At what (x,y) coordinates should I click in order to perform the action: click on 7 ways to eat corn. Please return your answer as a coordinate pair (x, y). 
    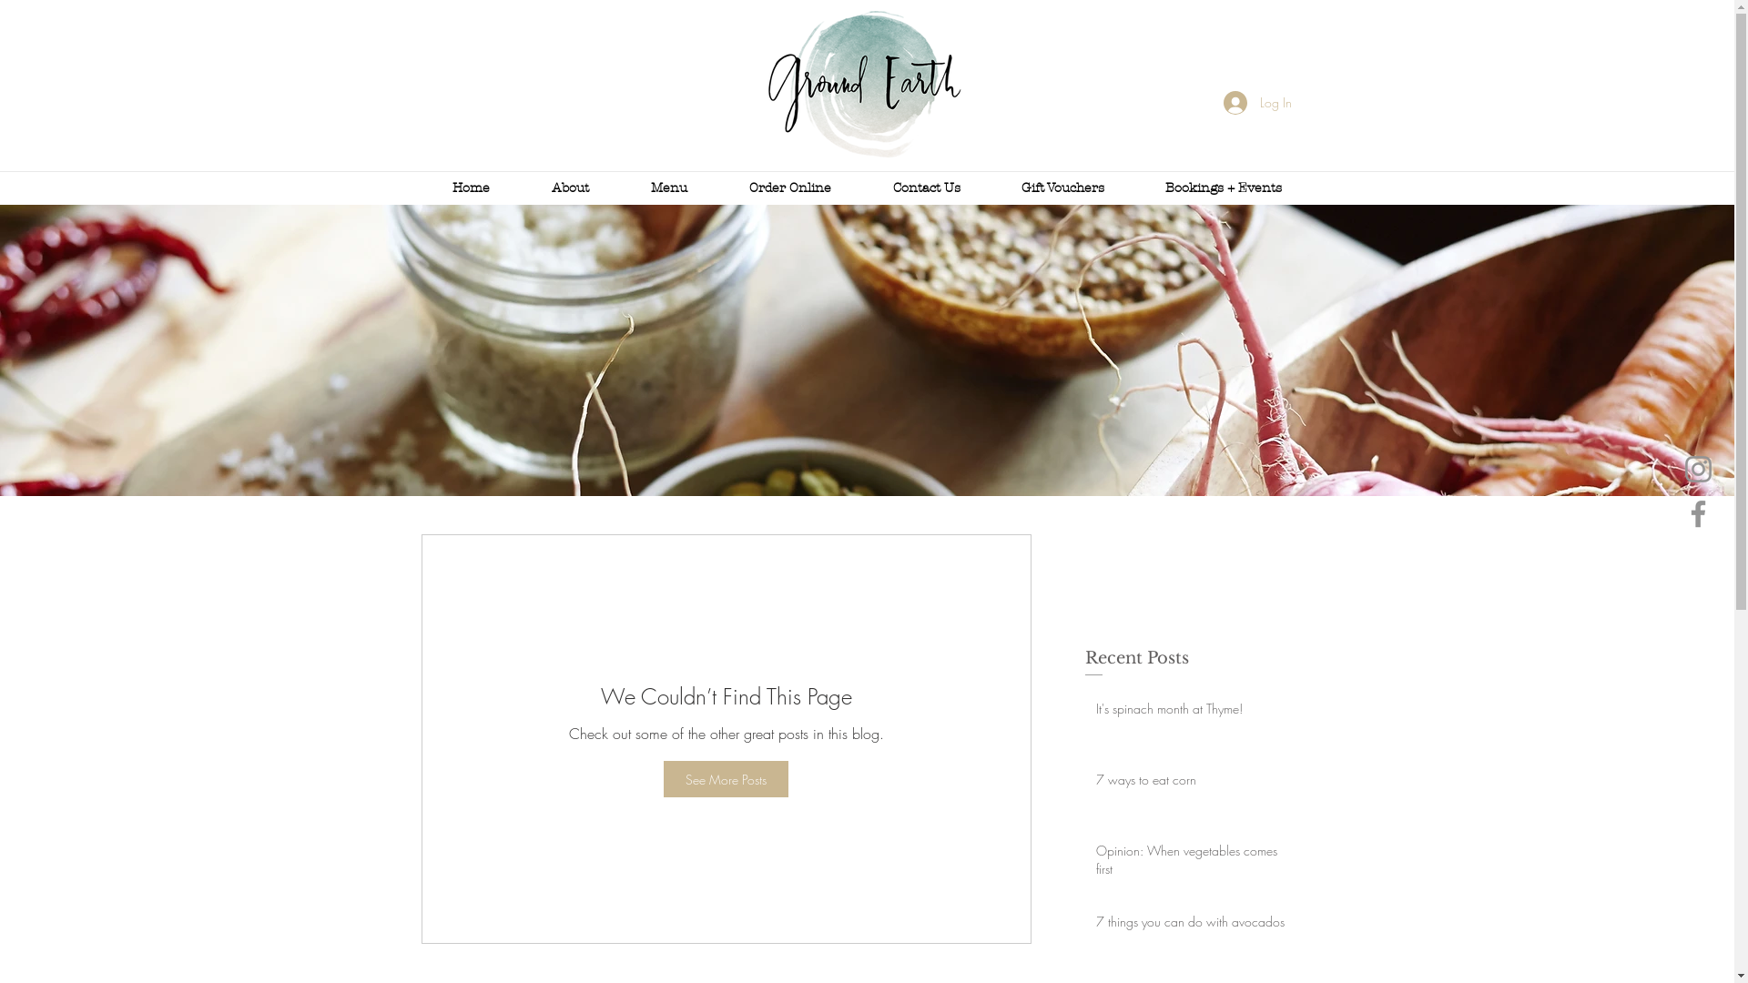
    Looking at the image, I should click on (1193, 784).